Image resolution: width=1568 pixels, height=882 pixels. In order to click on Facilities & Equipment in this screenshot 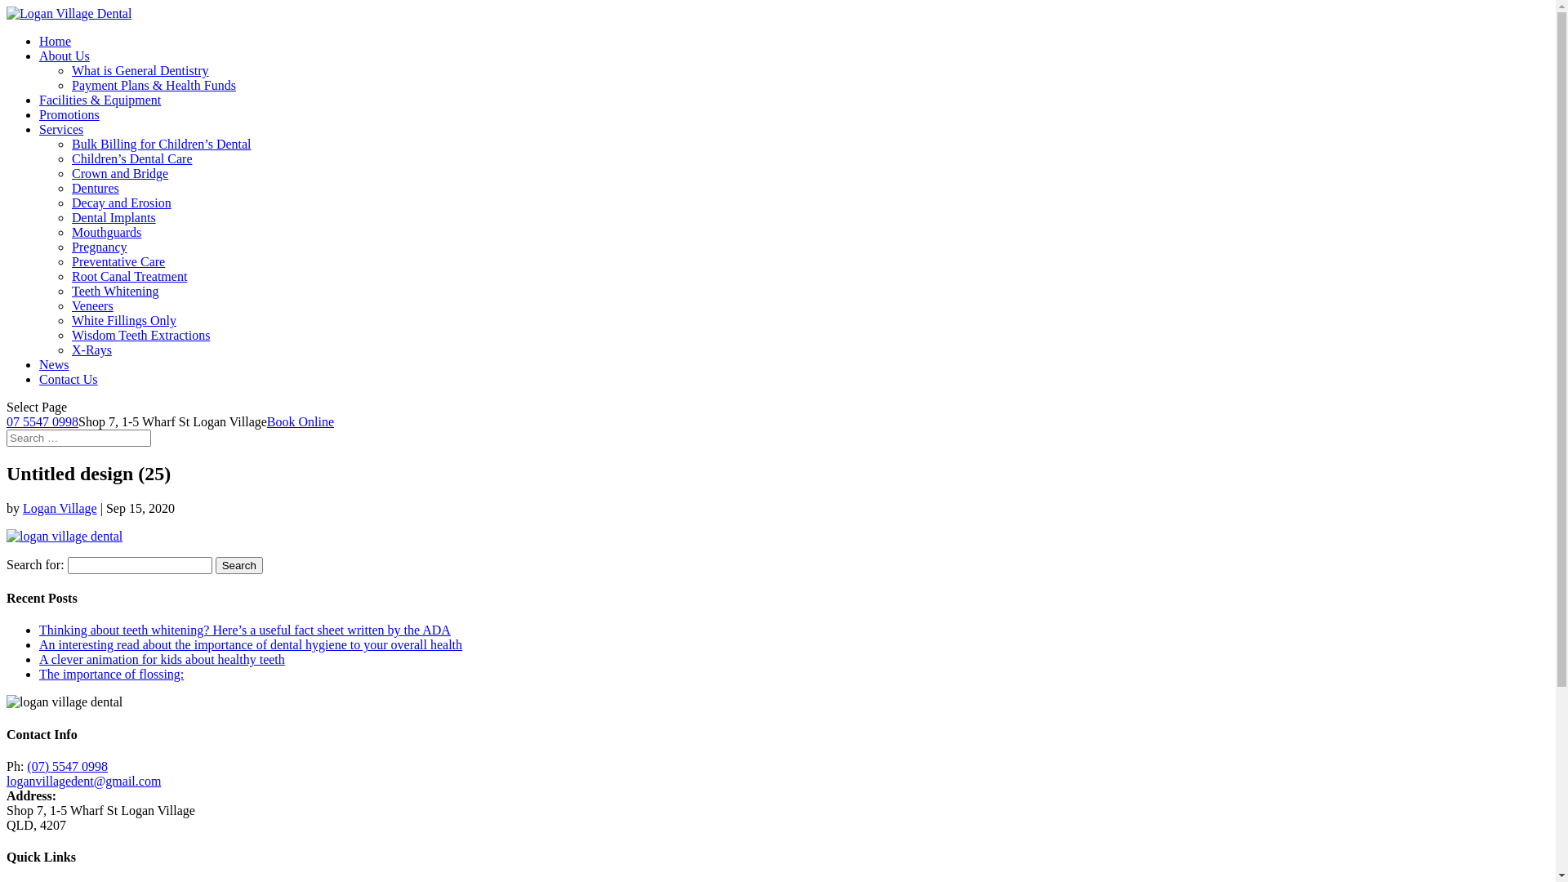, I will do `click(100, 100)`.